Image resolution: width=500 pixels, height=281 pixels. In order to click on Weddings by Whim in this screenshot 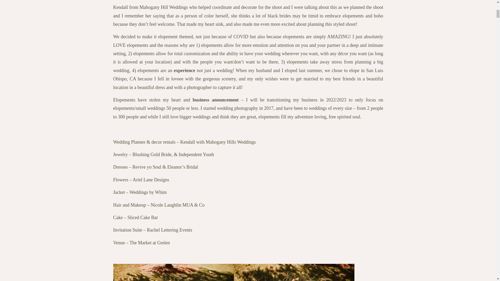, I will do `click(148, 192)`.